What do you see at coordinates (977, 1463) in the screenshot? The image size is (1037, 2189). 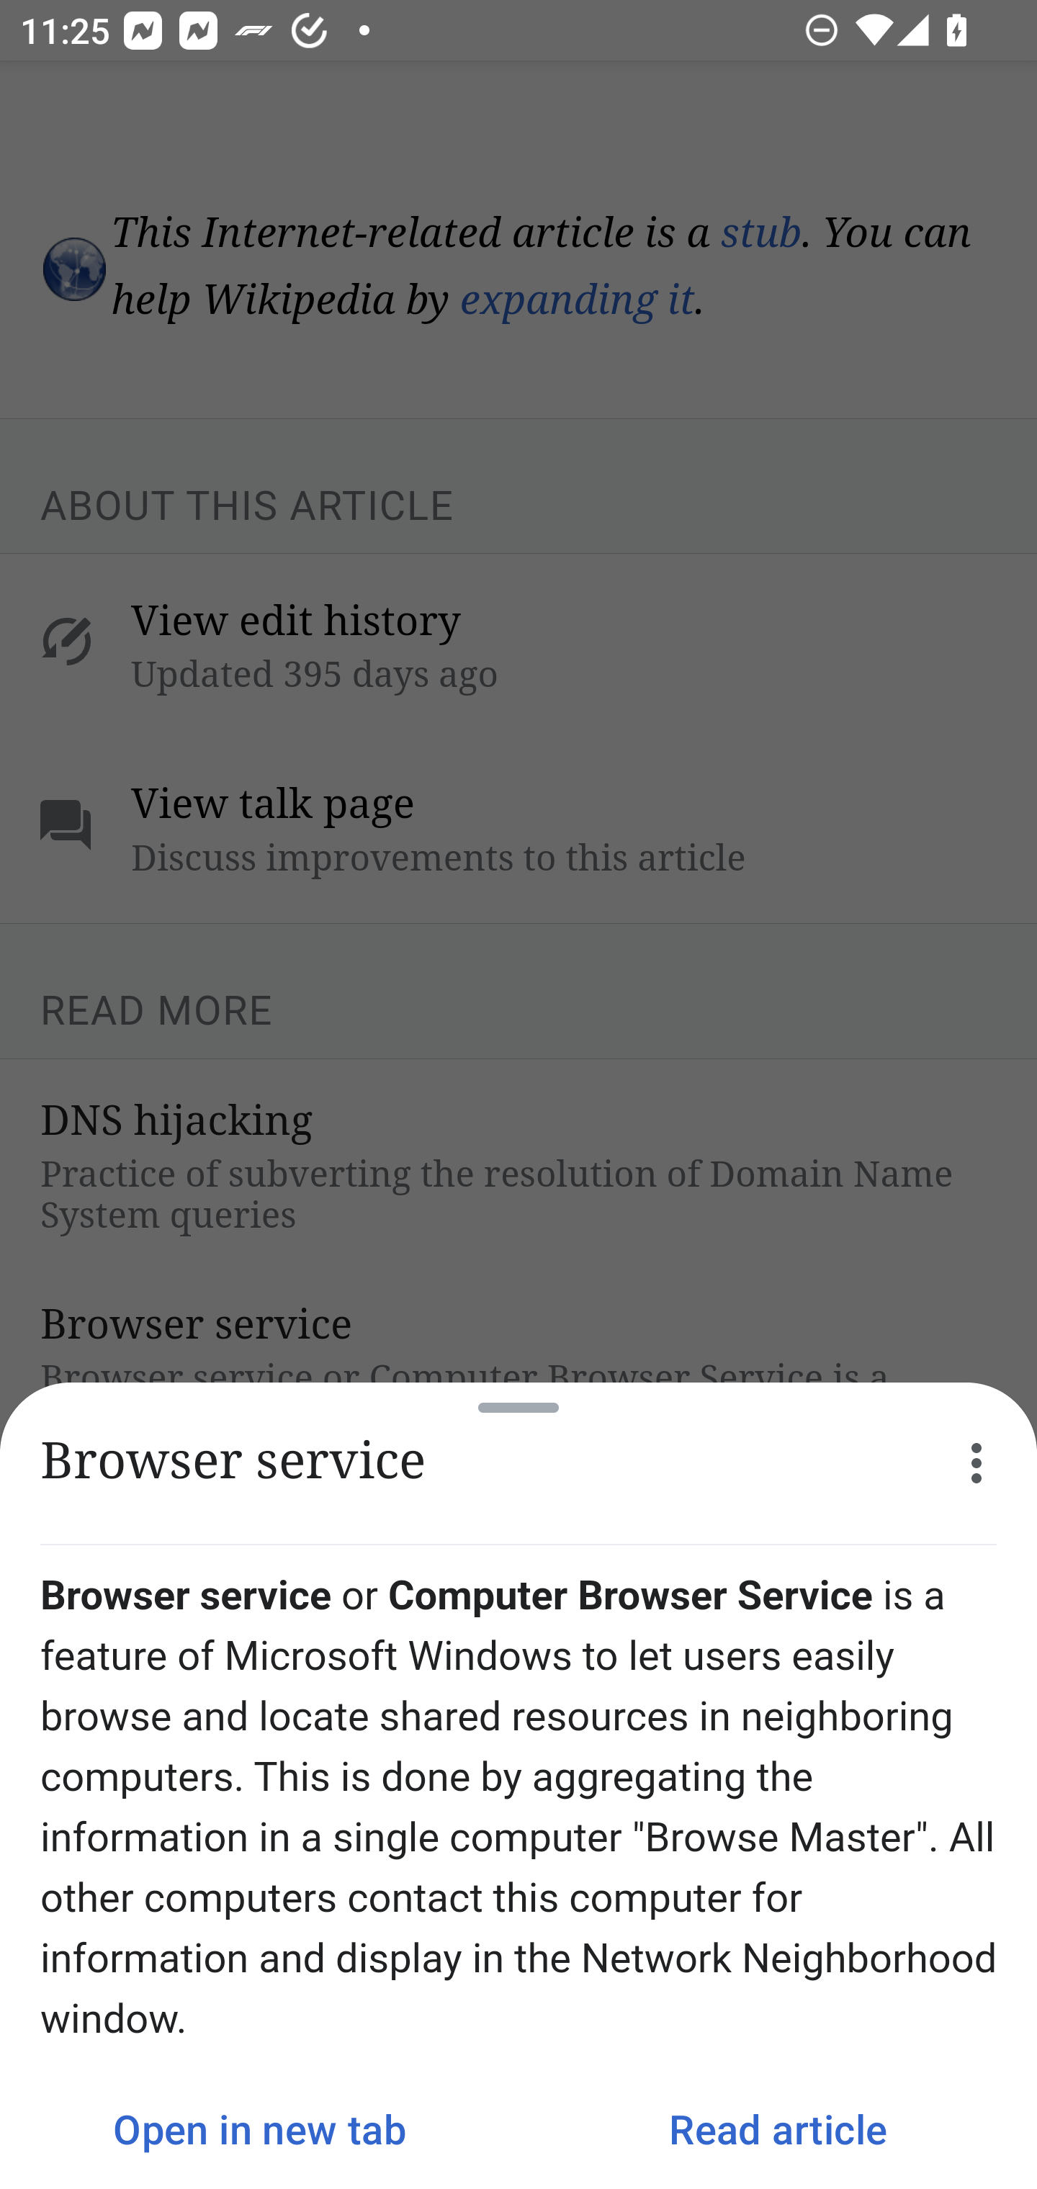 I see `More options` at bounding box center [977, 1463].